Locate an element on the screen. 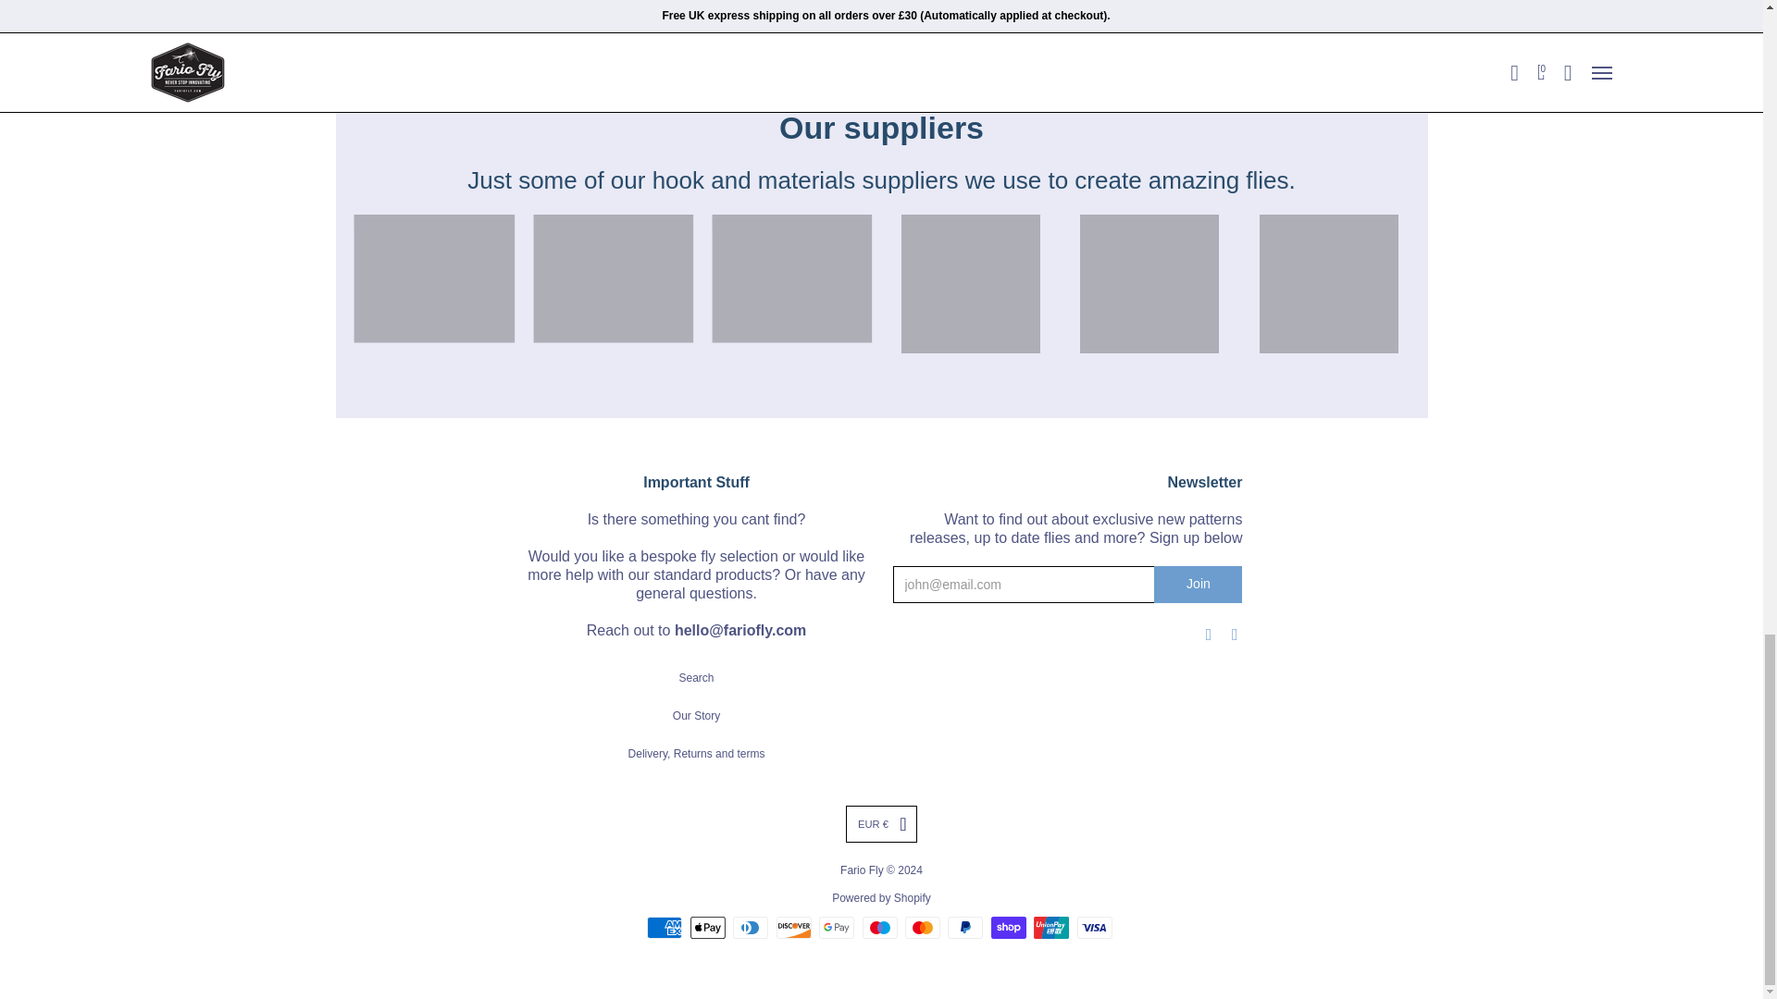 Image resolution: width=1777 pixels, height=999 pixels. Shop Pay is located at coordinates (1009, 928).